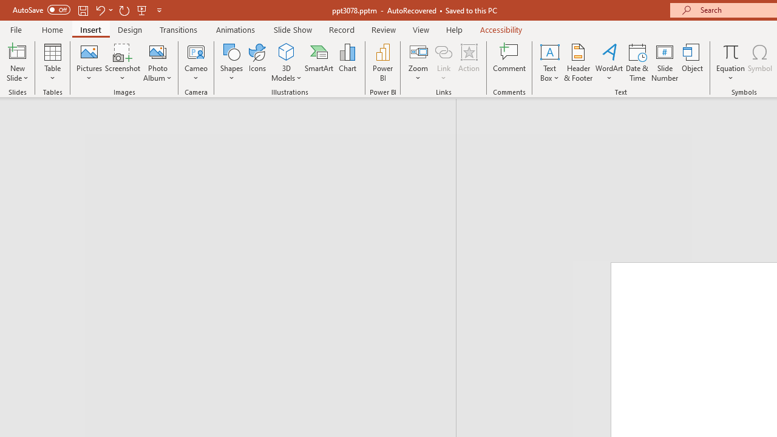 The width and height of the screenshot is (777, 437). Describe the element at coordinates (347, 62) in the screenshot. I see `Chart...` at that location.